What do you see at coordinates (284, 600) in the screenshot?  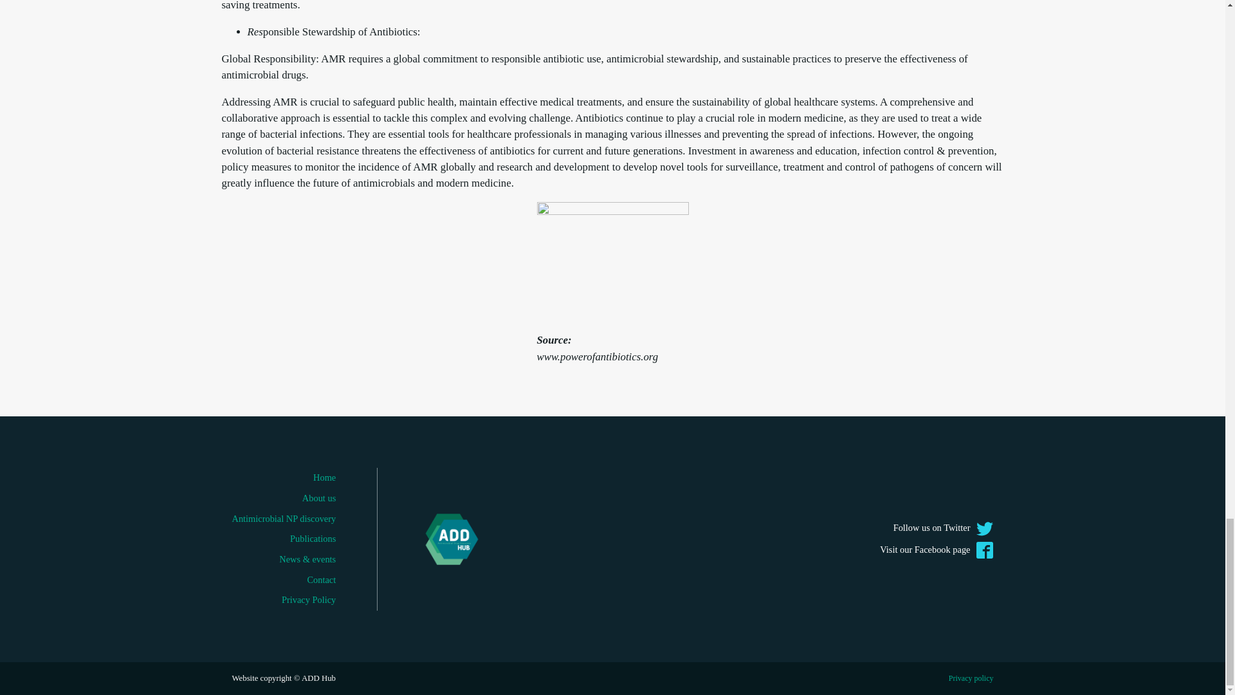 I see `Privacy Policy` at bounding box center [284, 600].